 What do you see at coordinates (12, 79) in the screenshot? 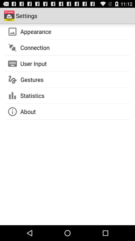
I see `click on icon left to gestures` at bounding box center [12, 79].